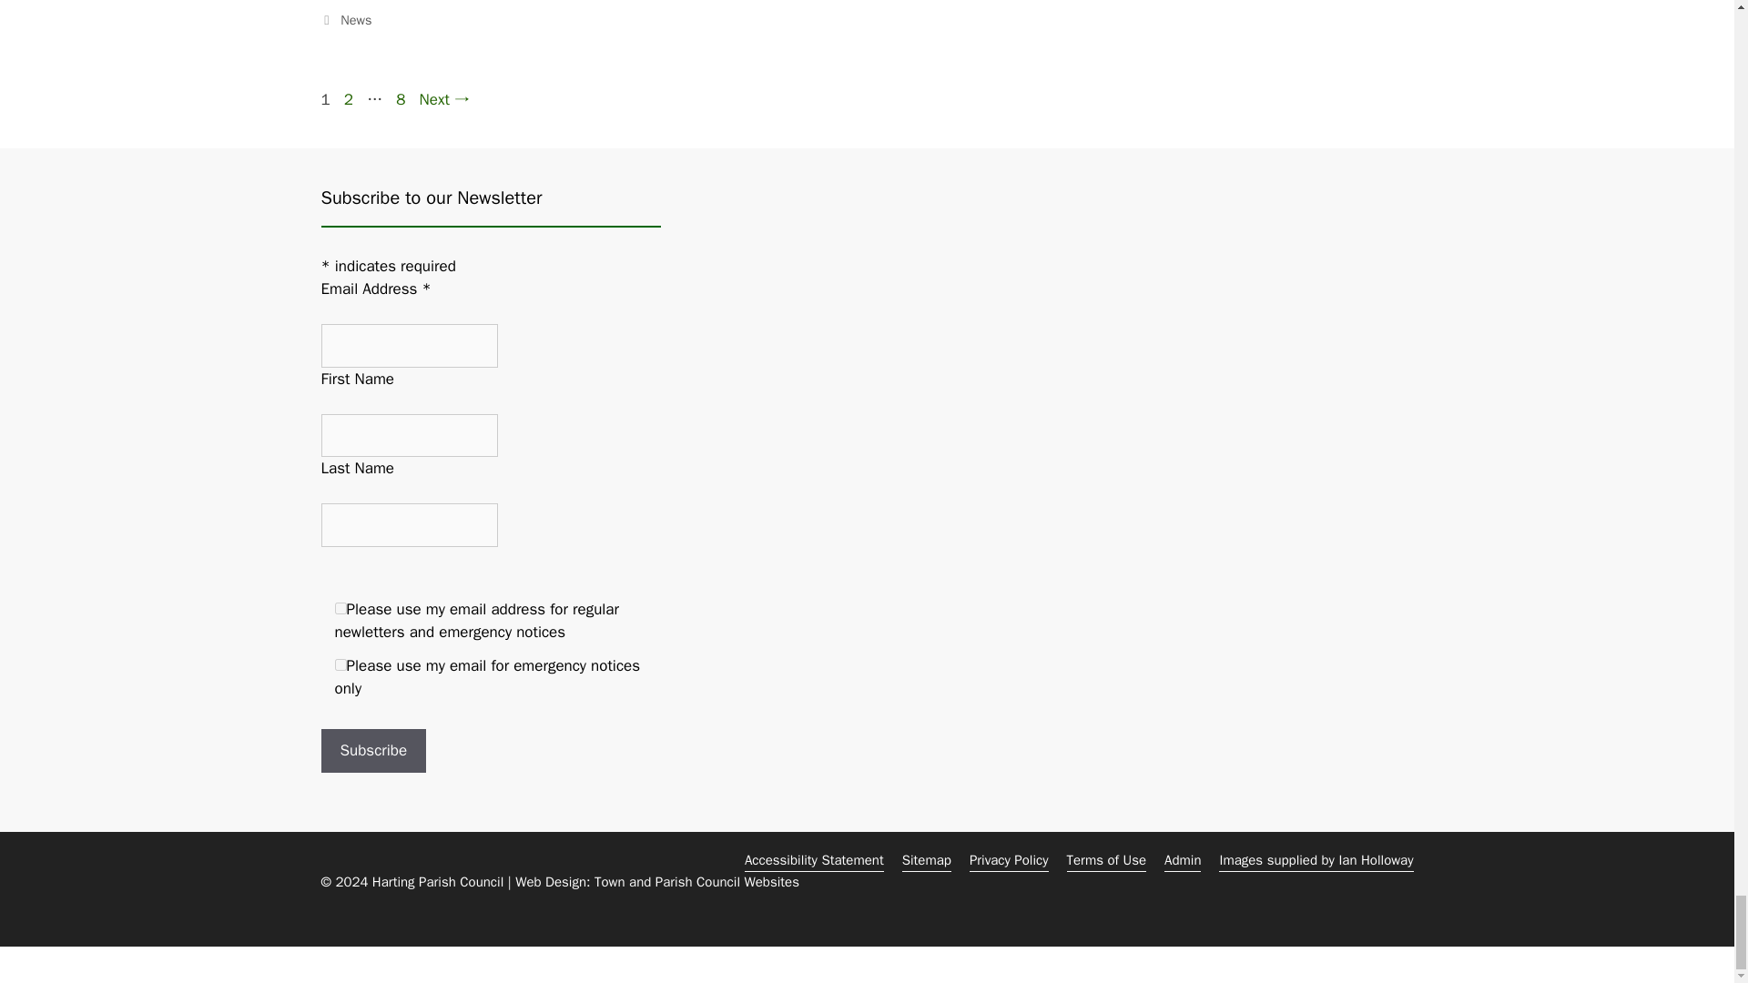 This screenshot has width=1748, height=983. Describe the element at coordinates (340, 664) in the screenshot. I see `2` at that location.